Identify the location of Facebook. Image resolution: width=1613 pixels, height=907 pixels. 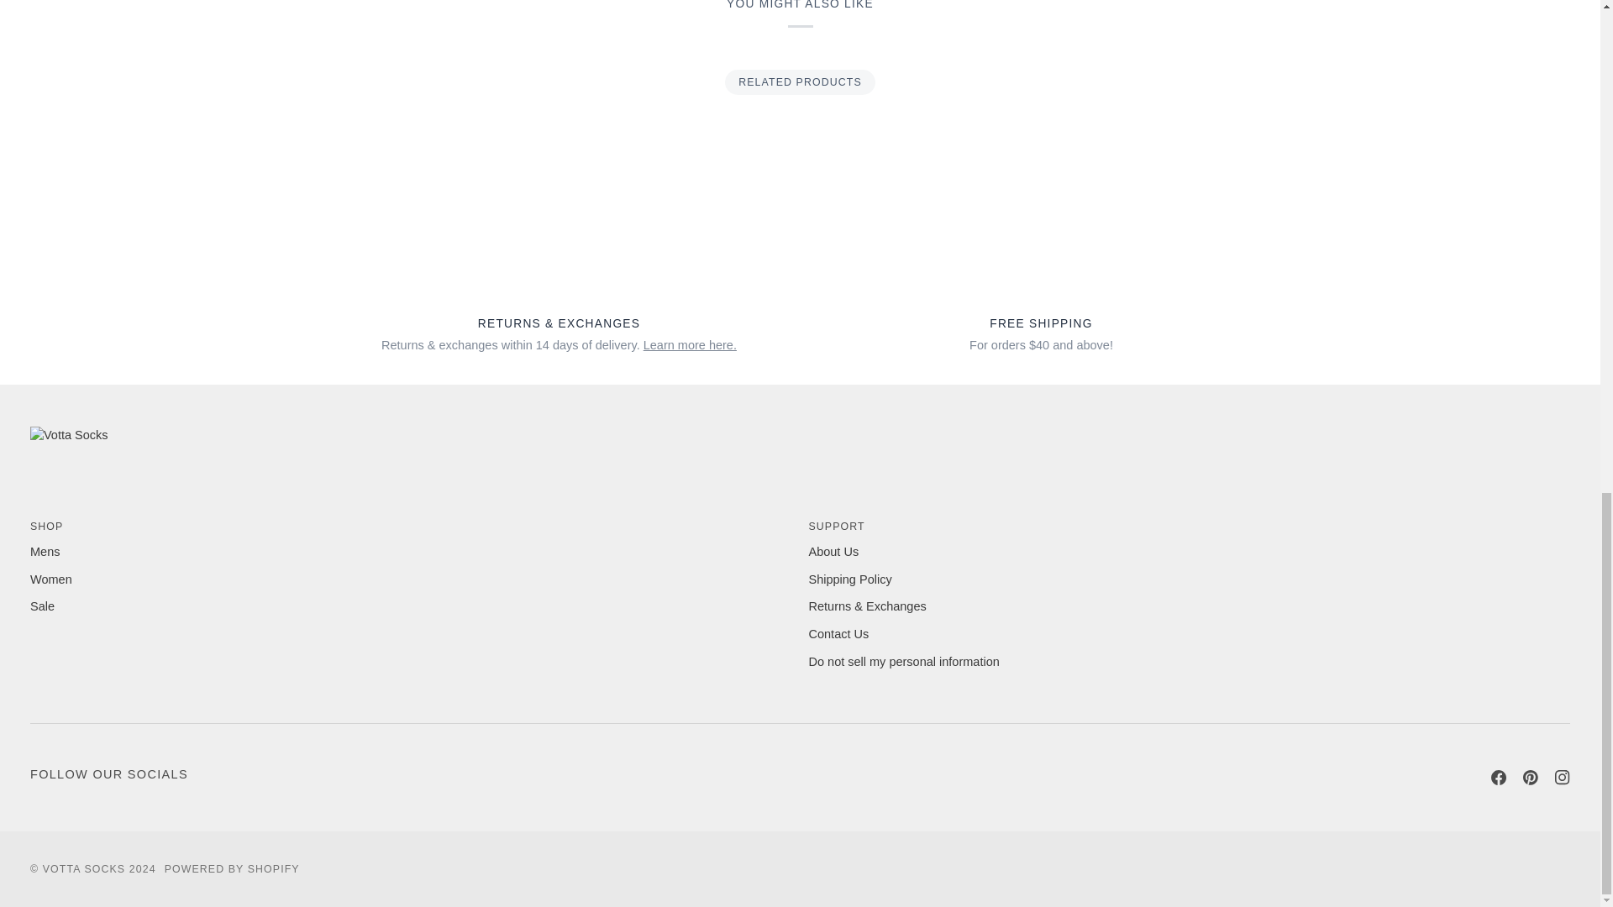
(1499, 778).